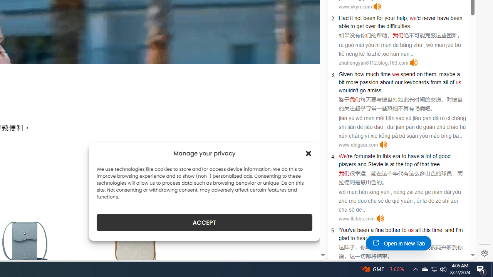  Describe the element at coordinates (352, 82) in the screenshot. I see `more` at that location.